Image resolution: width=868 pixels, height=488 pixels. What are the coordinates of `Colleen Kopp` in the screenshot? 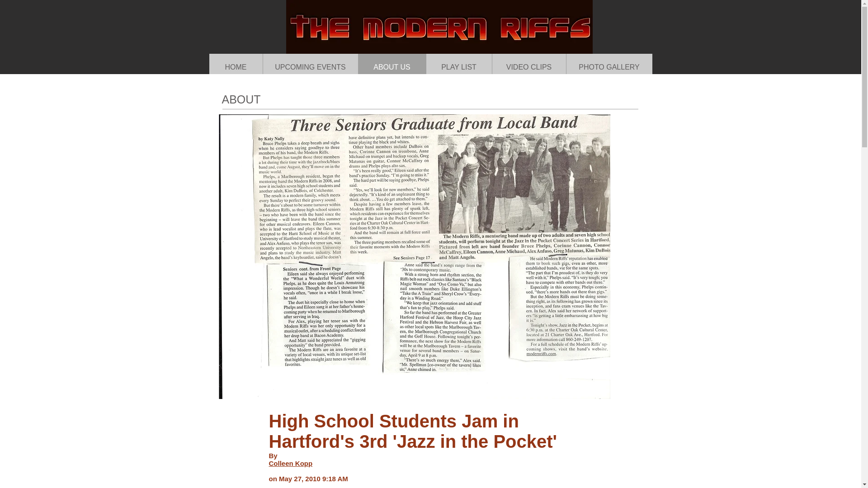 It's located at (290, 463).